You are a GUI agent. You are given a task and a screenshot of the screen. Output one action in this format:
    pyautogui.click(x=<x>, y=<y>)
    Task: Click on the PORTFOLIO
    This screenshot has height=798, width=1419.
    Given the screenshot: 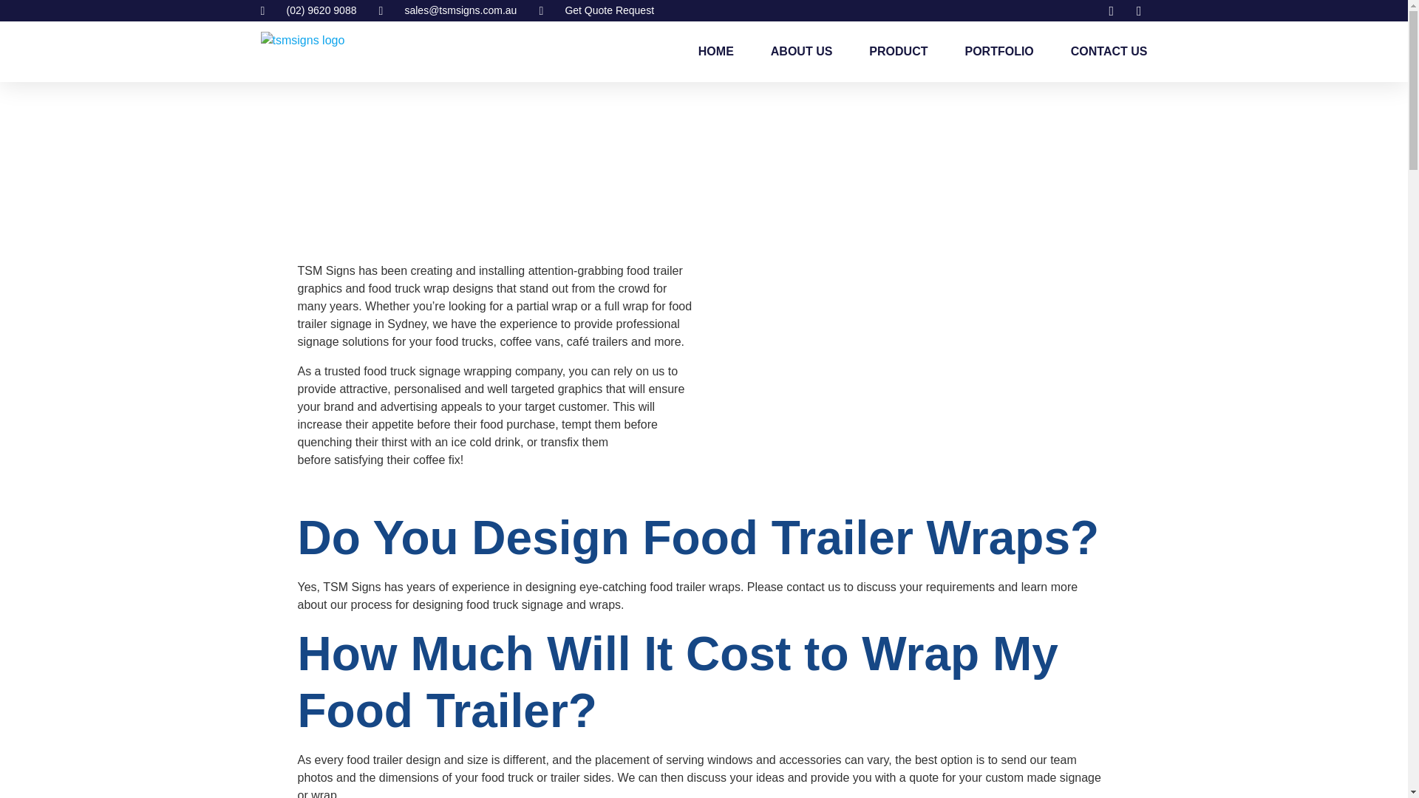 What is the action you would take?
    pyautogui.click(x=998, y=52)
    